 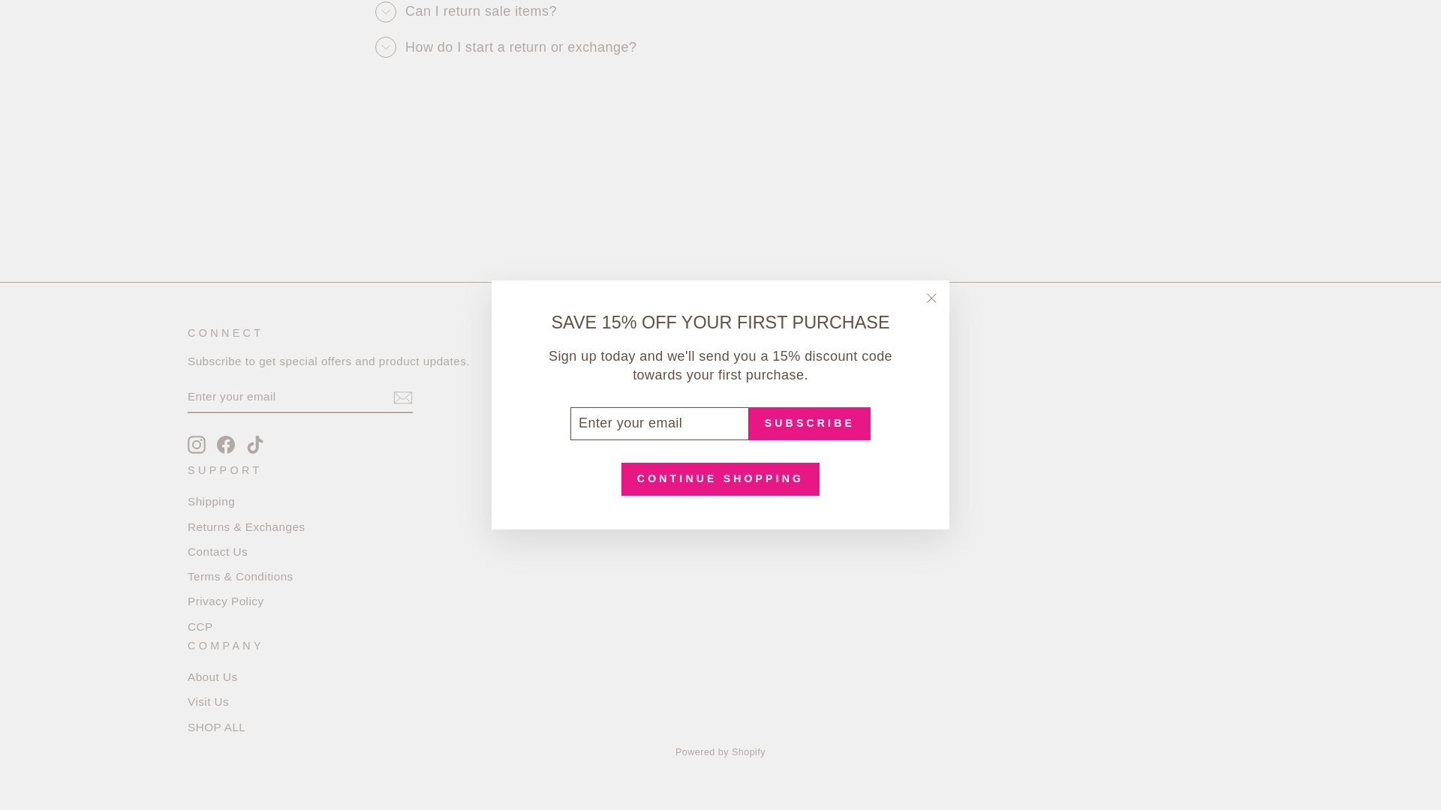 What do you see at coordinates (402, 397) in the screenshot?
I see `icon-email` at bounding box center [402, 397].